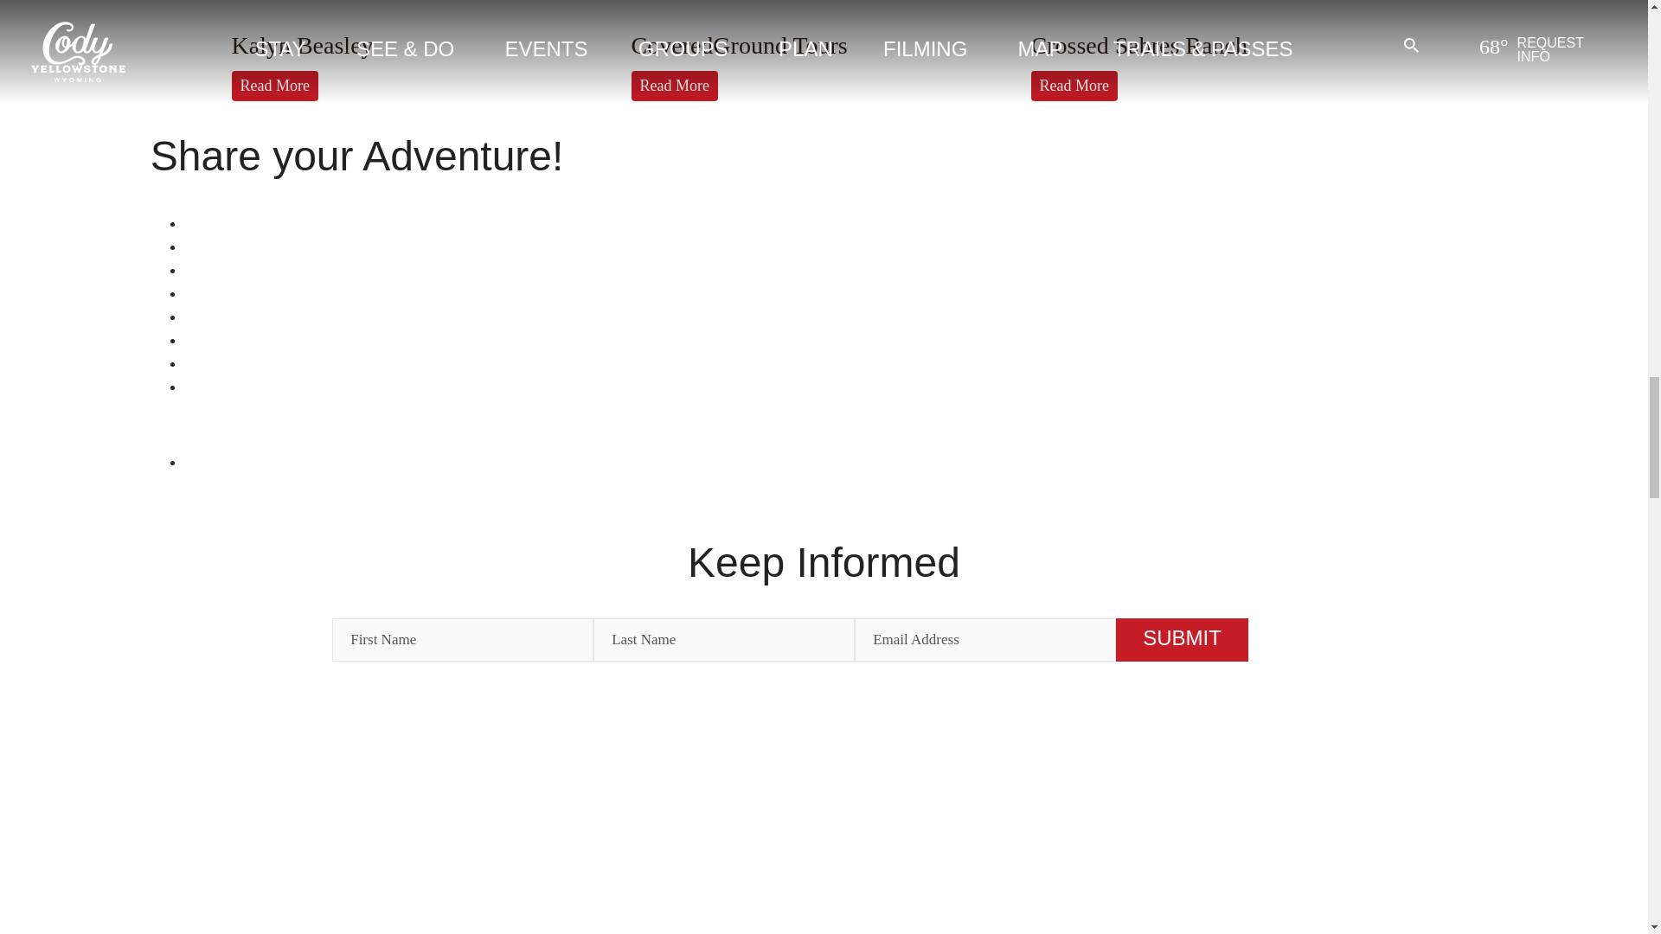 This screenshot has height=934, width=1661. Describe the element at coordinates (985, 639) in the screenshot. I see `Email Address` at that location.